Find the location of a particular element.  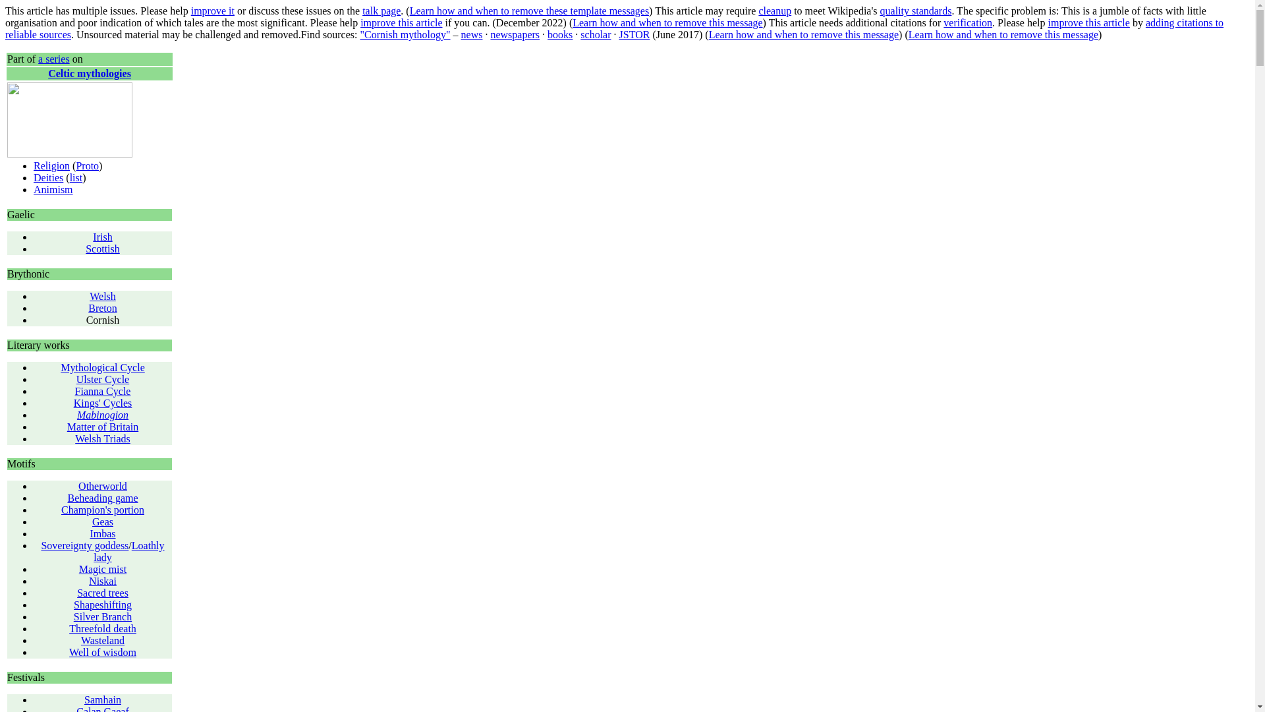

Breton mythology is located at coordinates (103, 309).